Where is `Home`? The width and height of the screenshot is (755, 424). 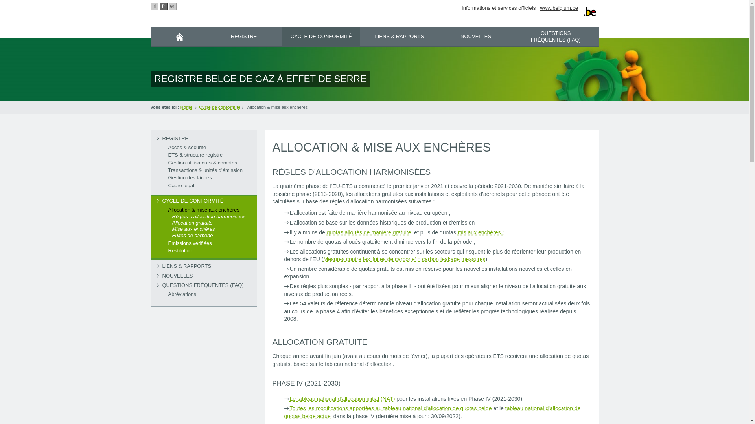 Home is located at coordinates (186, 107).